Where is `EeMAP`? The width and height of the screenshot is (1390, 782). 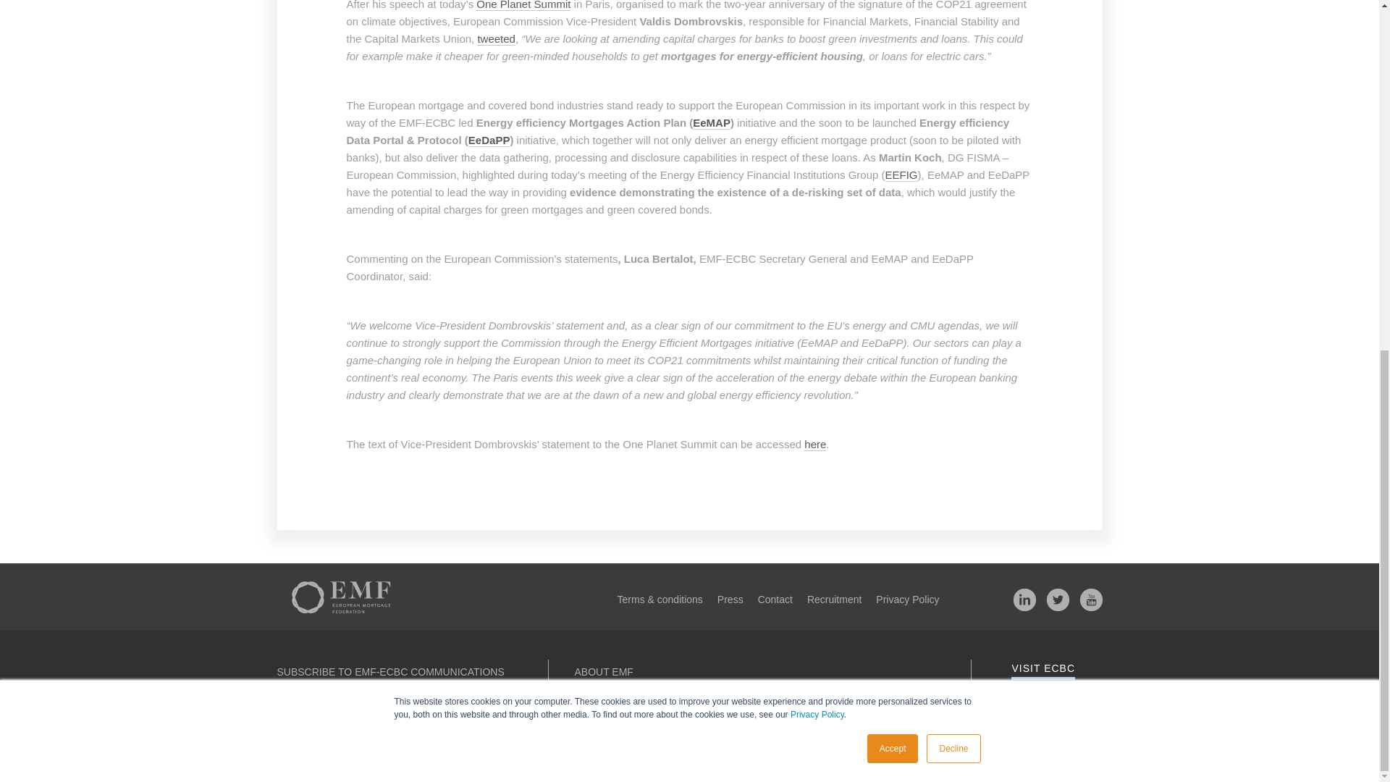
EeMAP is located at coordinates (711, 123).